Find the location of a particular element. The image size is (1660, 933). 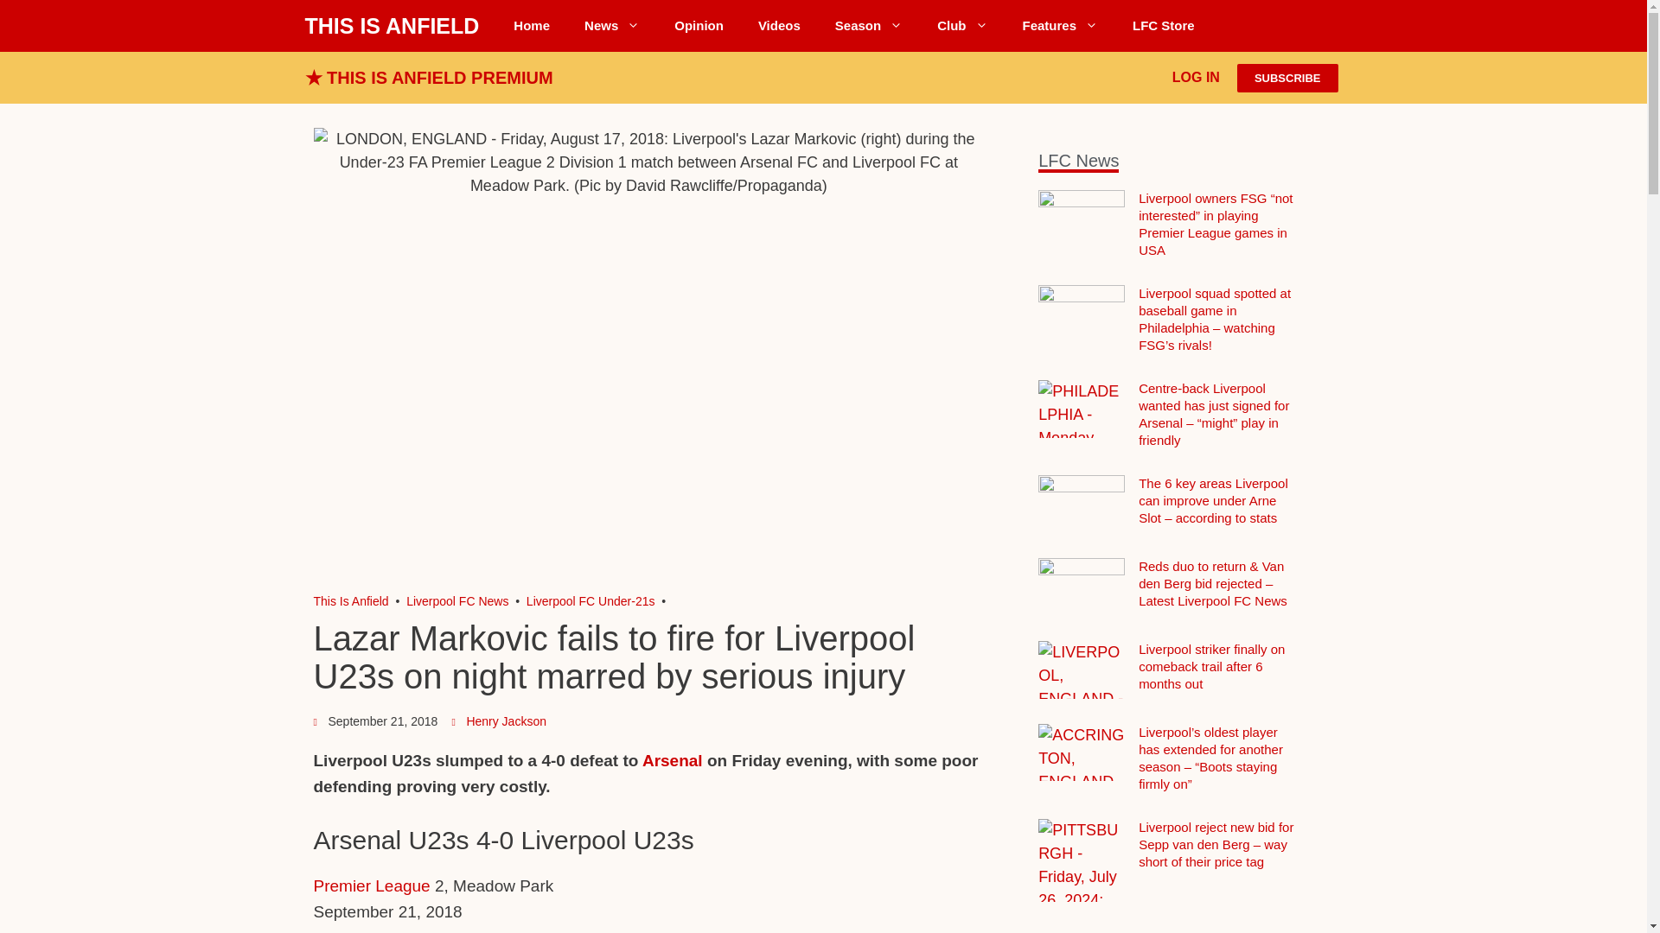

Liverpool FC is located at coordinates (351, 601).